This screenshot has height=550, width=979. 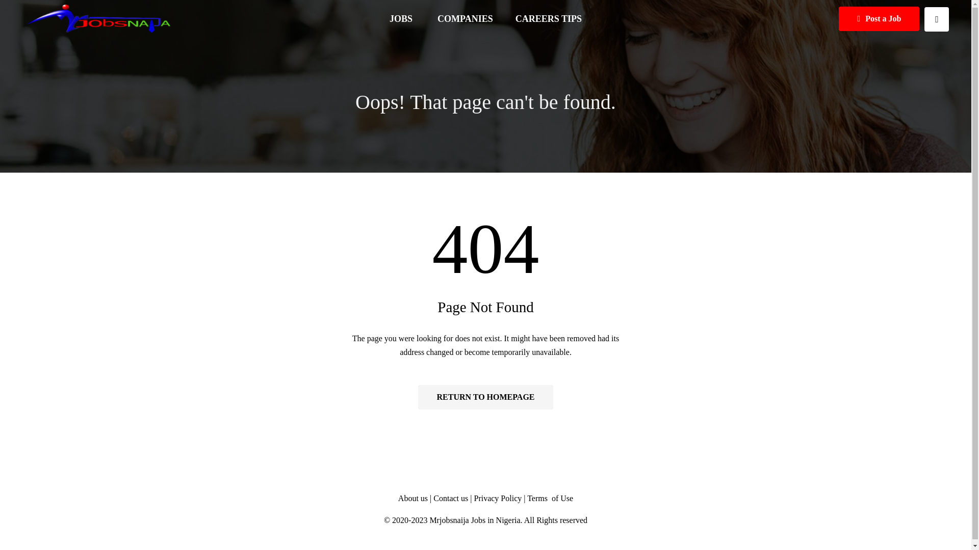 What do you see at coordinates (465, 19) in the screenshot?
I see `COMPANIES` at bounding box center [465, 19].